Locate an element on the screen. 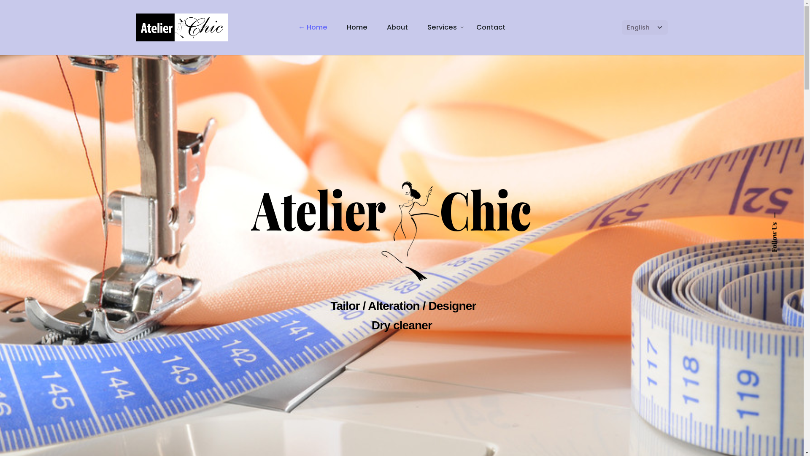 This screenshot has width=810, height=456. About is located at coordinates (397, 27).